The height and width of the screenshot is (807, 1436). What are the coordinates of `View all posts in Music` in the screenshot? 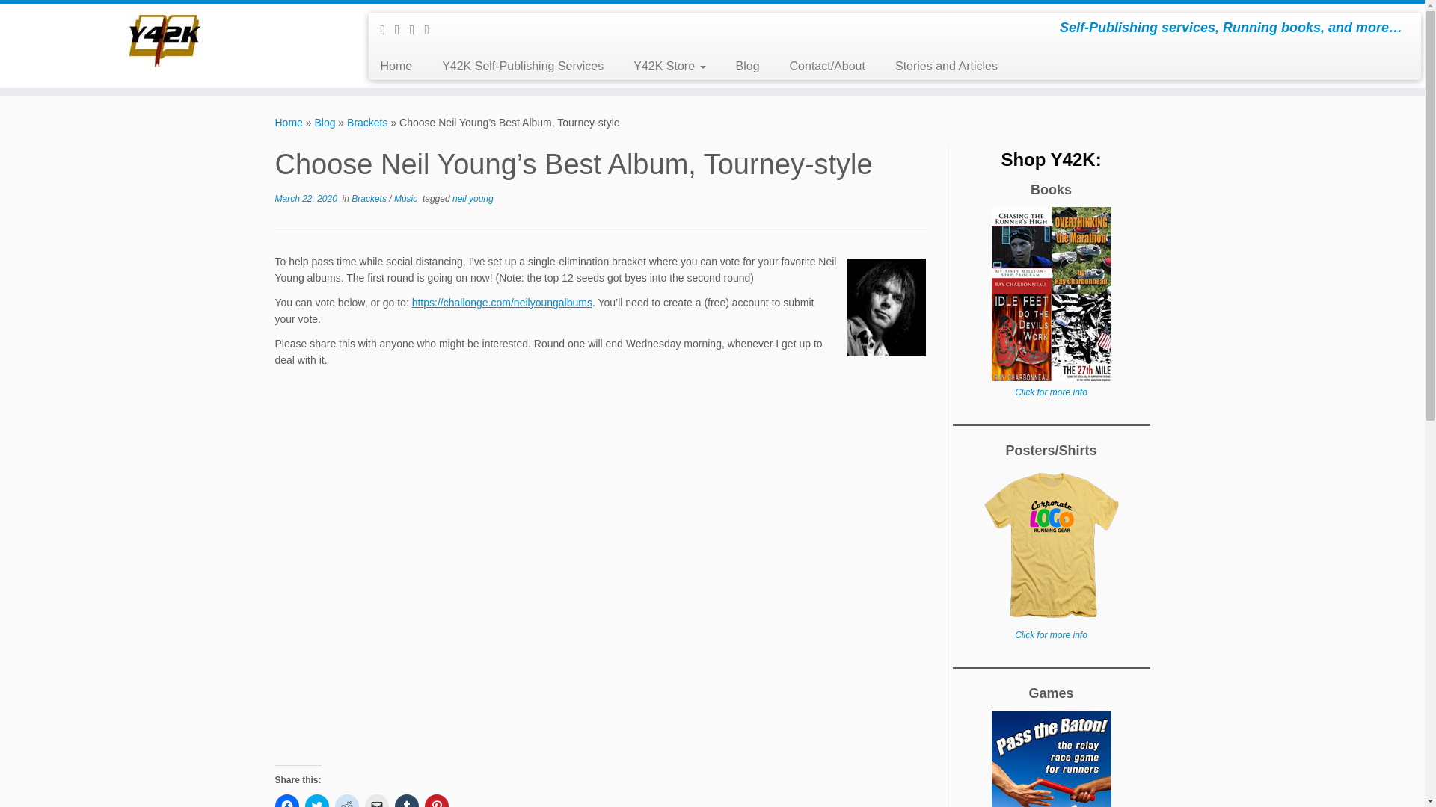 It's located at (407, 199).